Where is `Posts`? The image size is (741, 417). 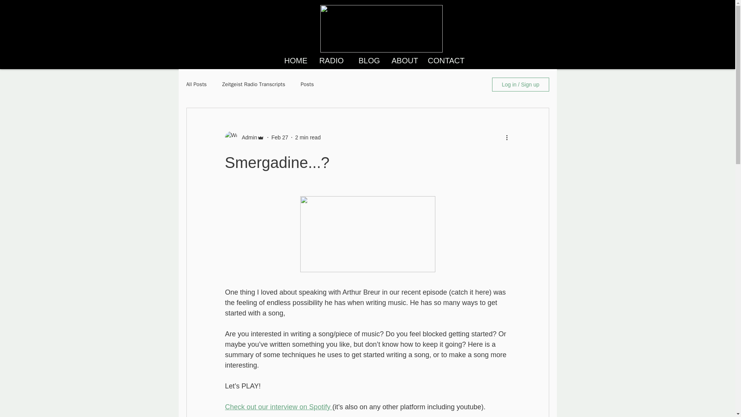 Posts is located at coordinates (307, 84).